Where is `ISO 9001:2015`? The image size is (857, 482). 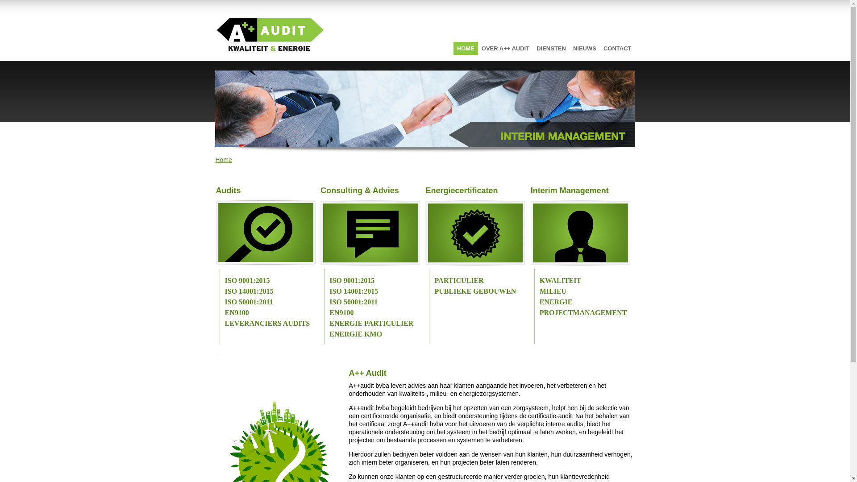
ISO 9001:2015 is located at coordinates (247, 280).